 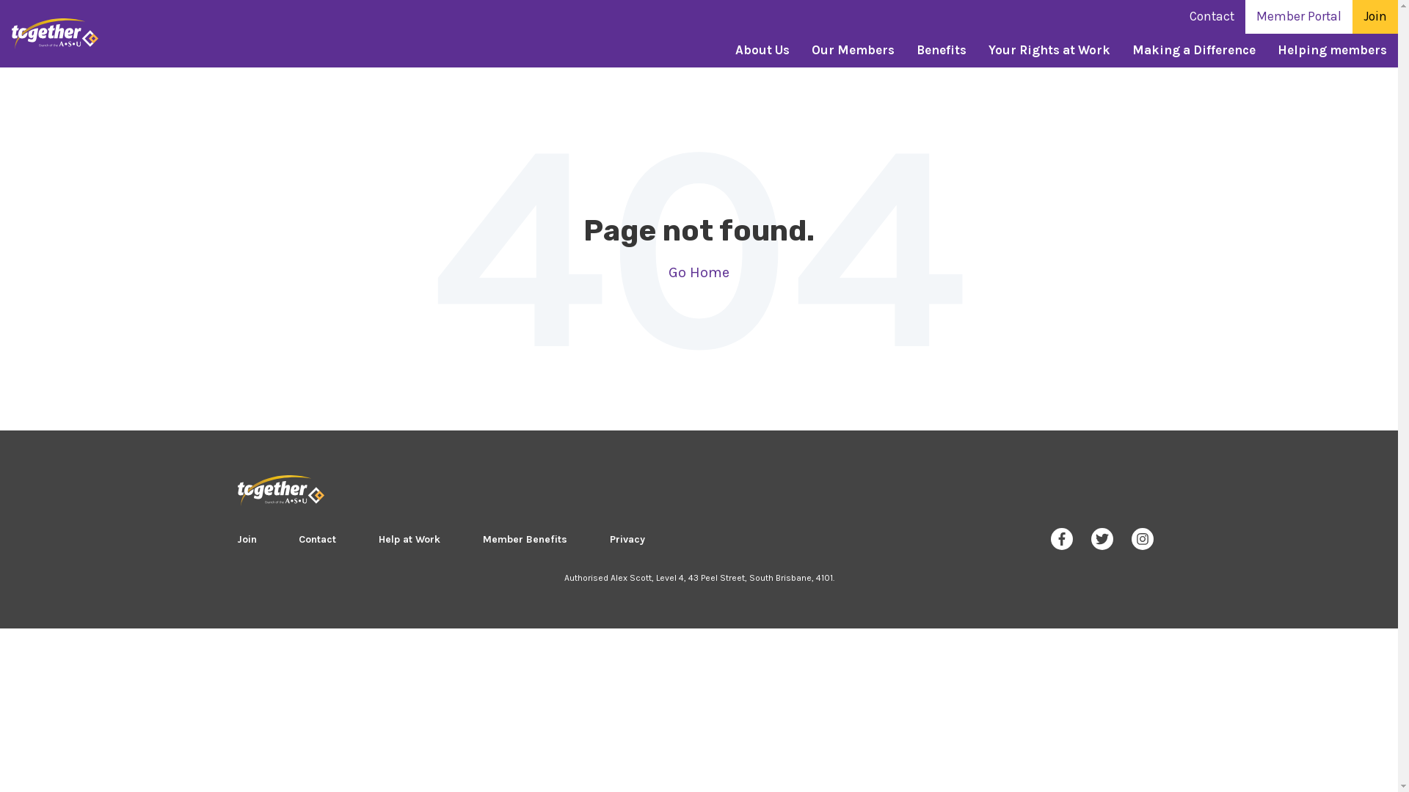 What do you see at coordinates (317, 540) in the screenshot?
I see `Contact` at bounding box center [317, 540].